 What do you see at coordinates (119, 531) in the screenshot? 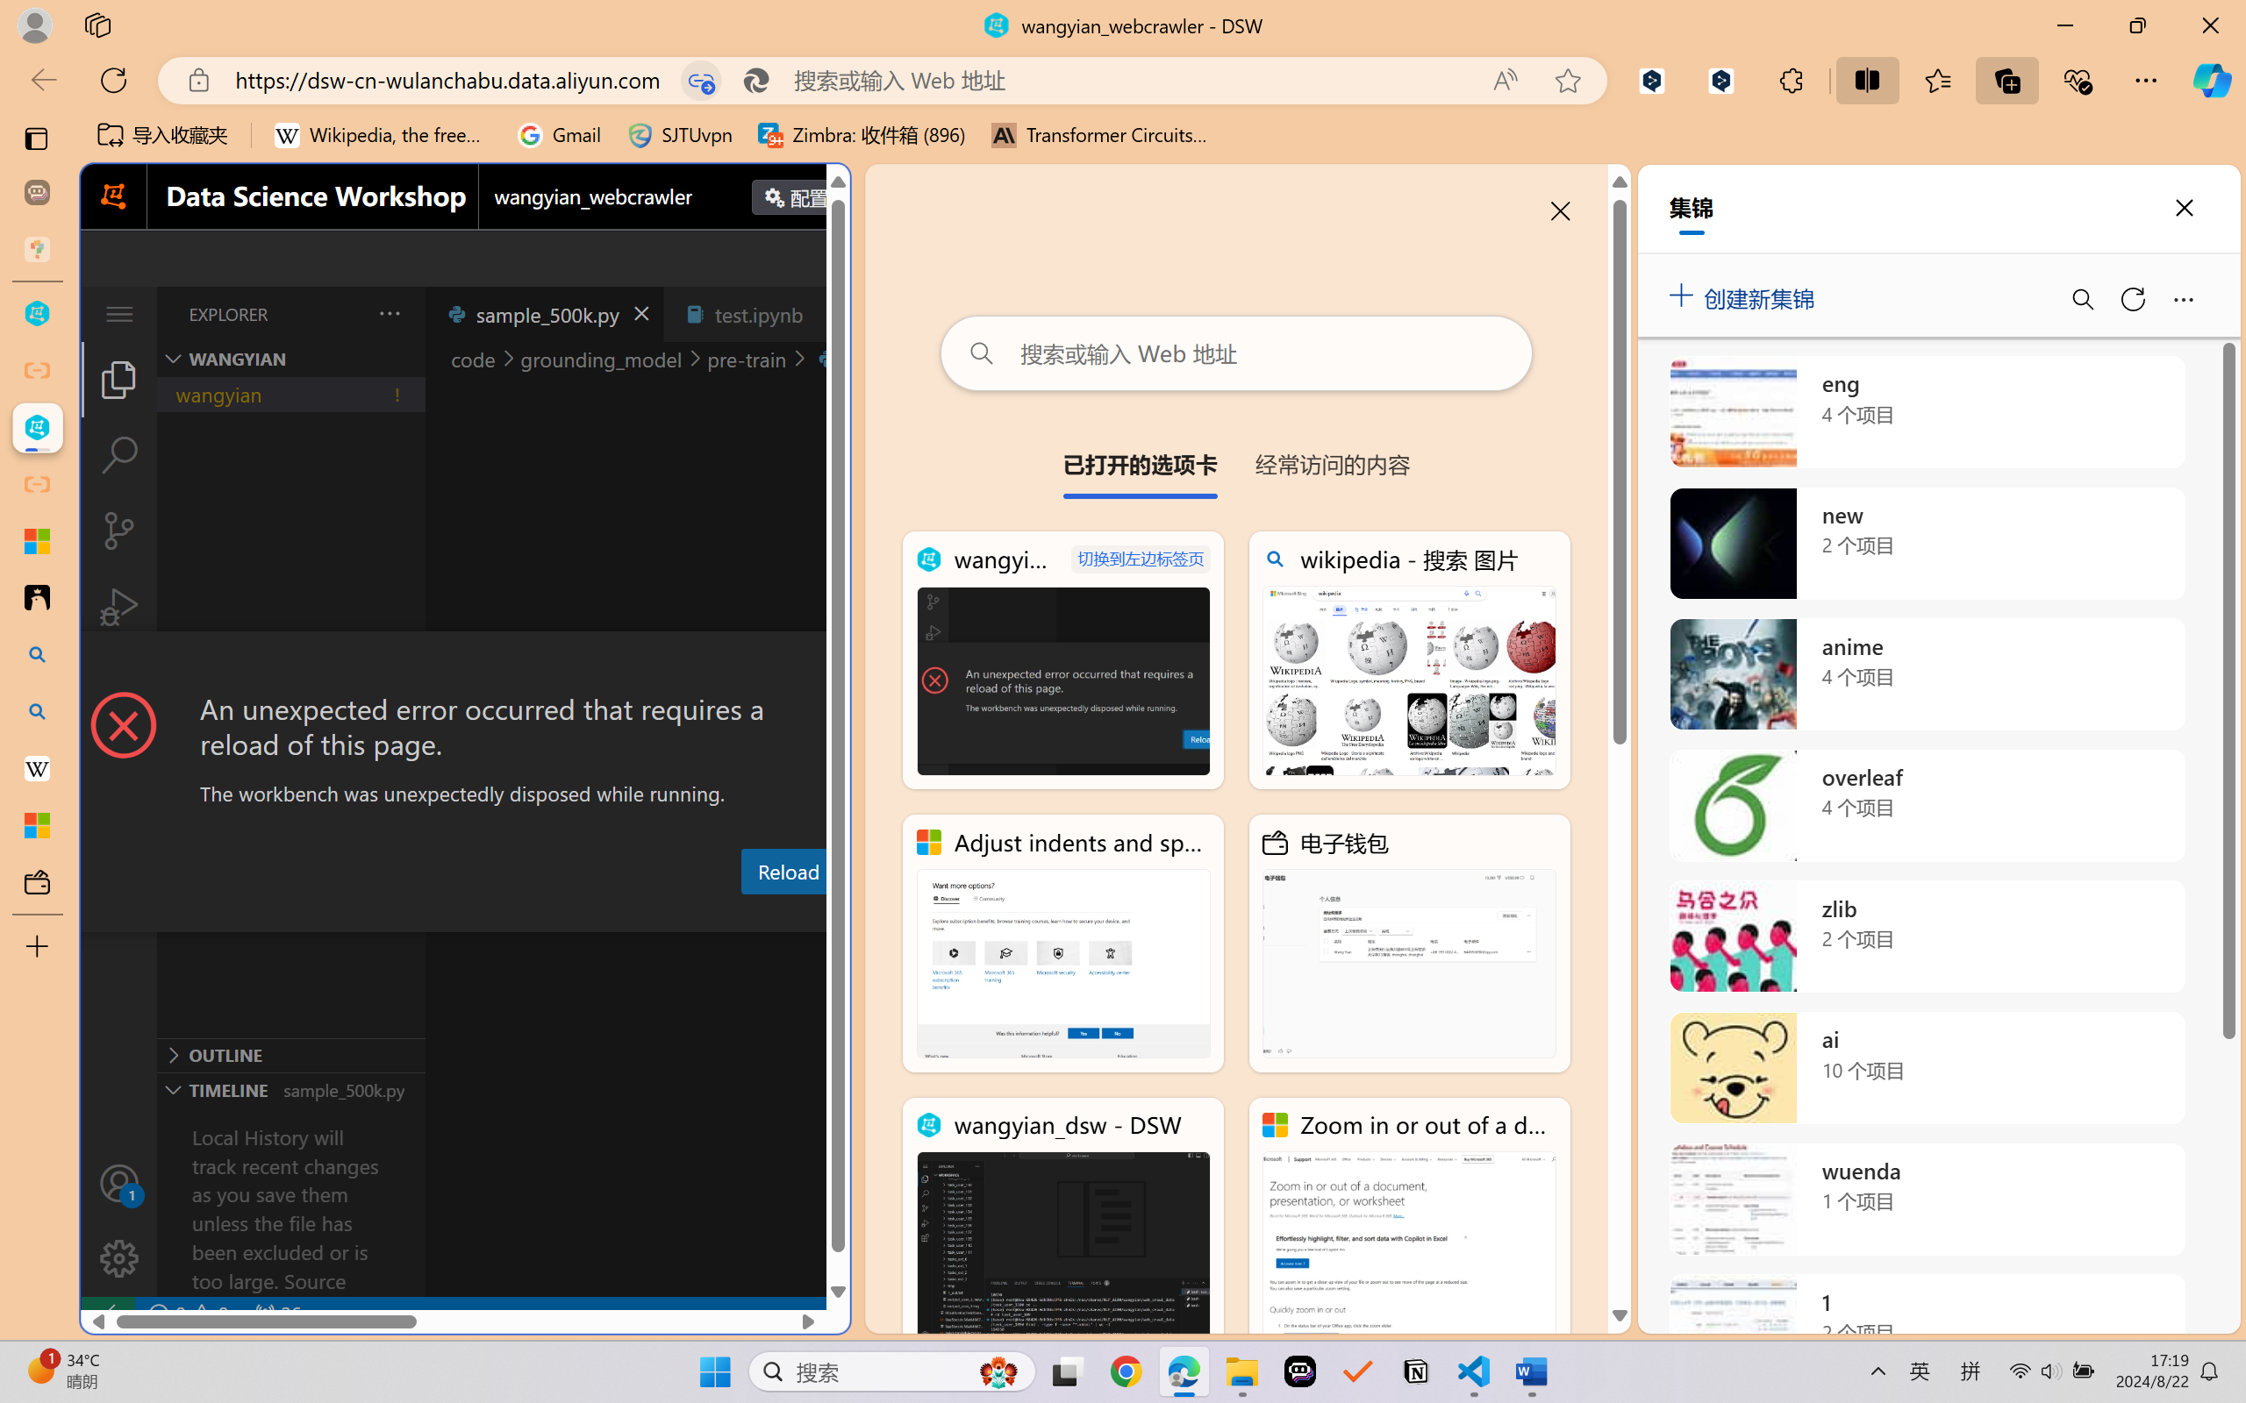
I see `Source Control (Ctrl+Shift+G)` at bounding box center [119, 531].